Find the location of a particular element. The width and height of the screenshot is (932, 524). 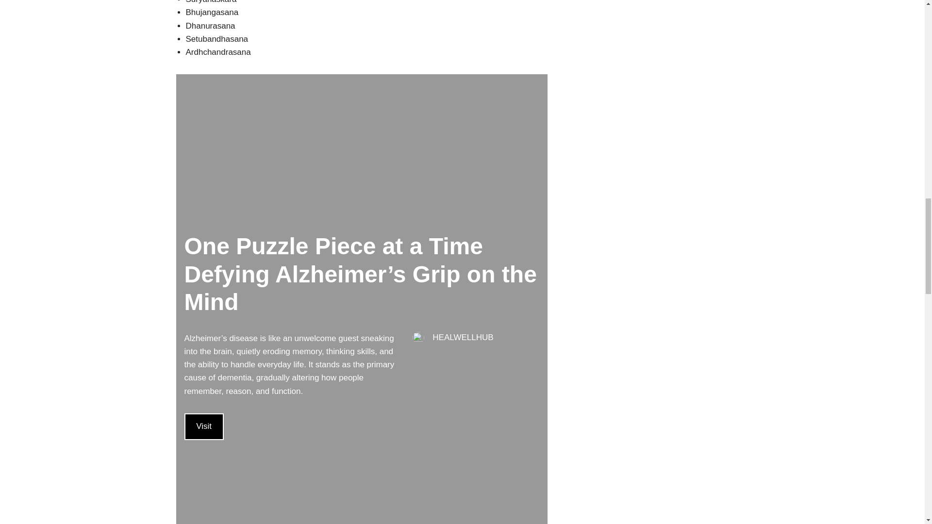

Visit is located at coordinates (204, 427).